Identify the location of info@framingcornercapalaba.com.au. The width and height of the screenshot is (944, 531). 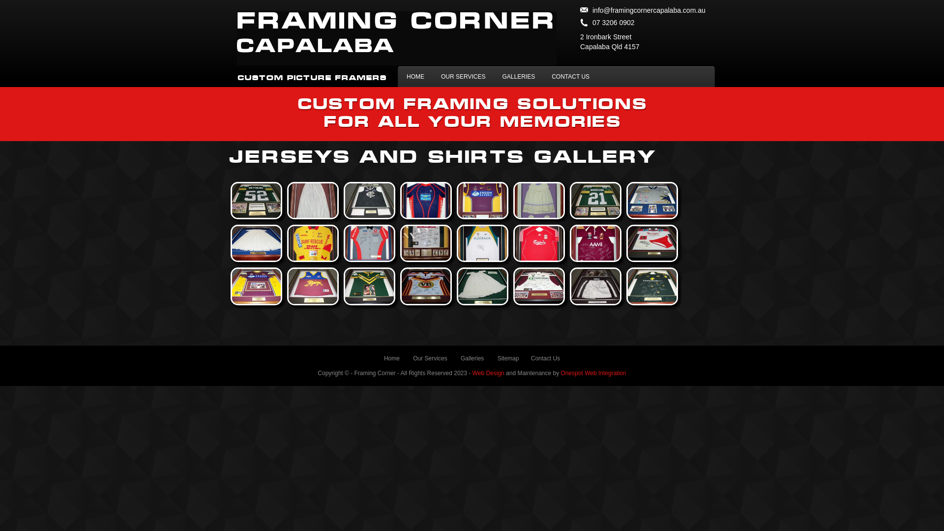
(643, 9).